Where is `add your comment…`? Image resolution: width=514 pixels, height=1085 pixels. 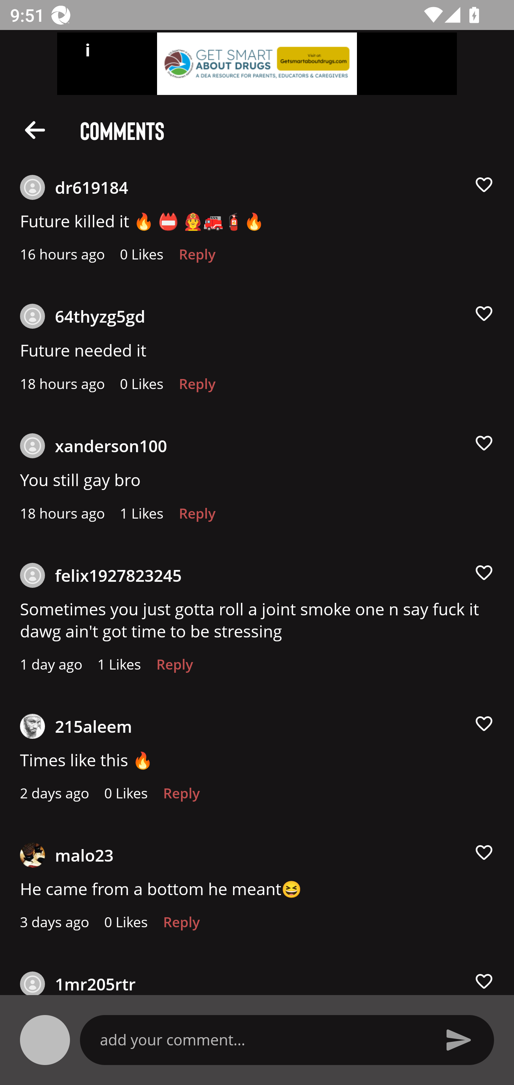 add your comment… is located at coordinates (262, 1040).